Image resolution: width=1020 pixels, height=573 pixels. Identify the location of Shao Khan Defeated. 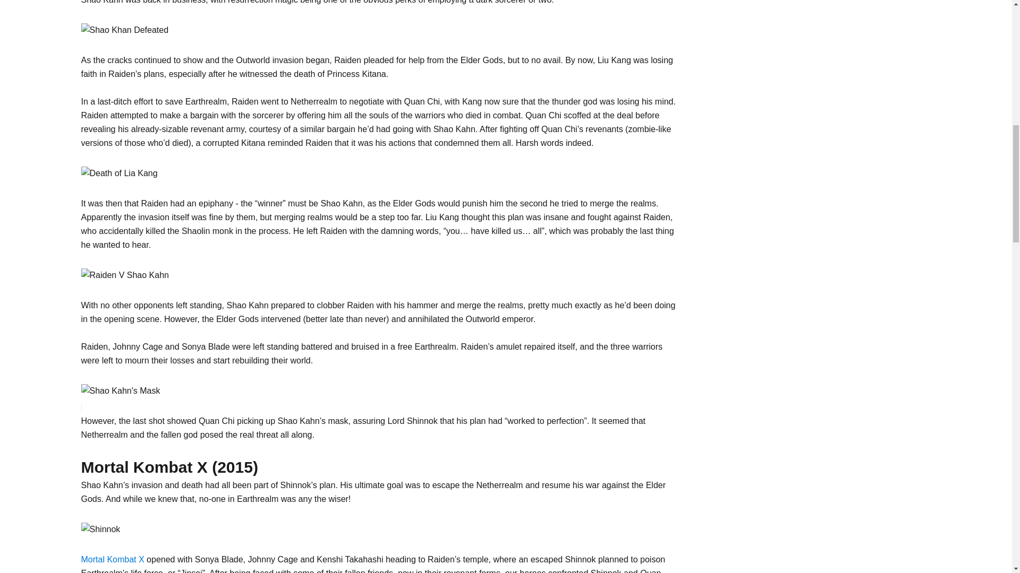
(124, 30).